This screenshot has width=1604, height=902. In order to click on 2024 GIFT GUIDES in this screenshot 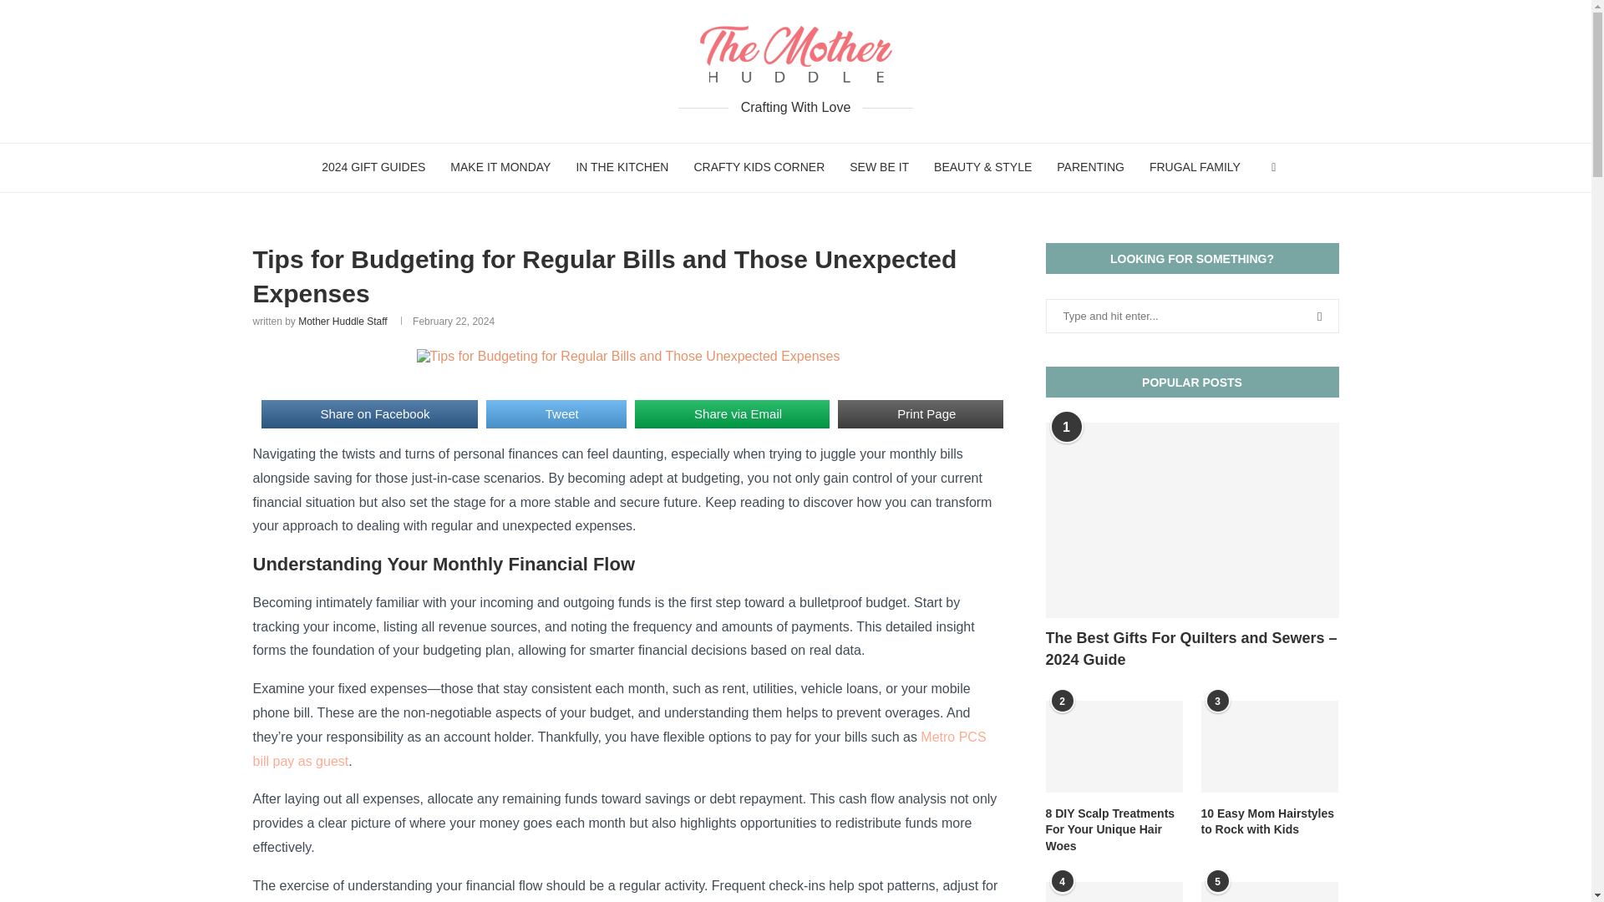, I will do `click(373, 167)`.